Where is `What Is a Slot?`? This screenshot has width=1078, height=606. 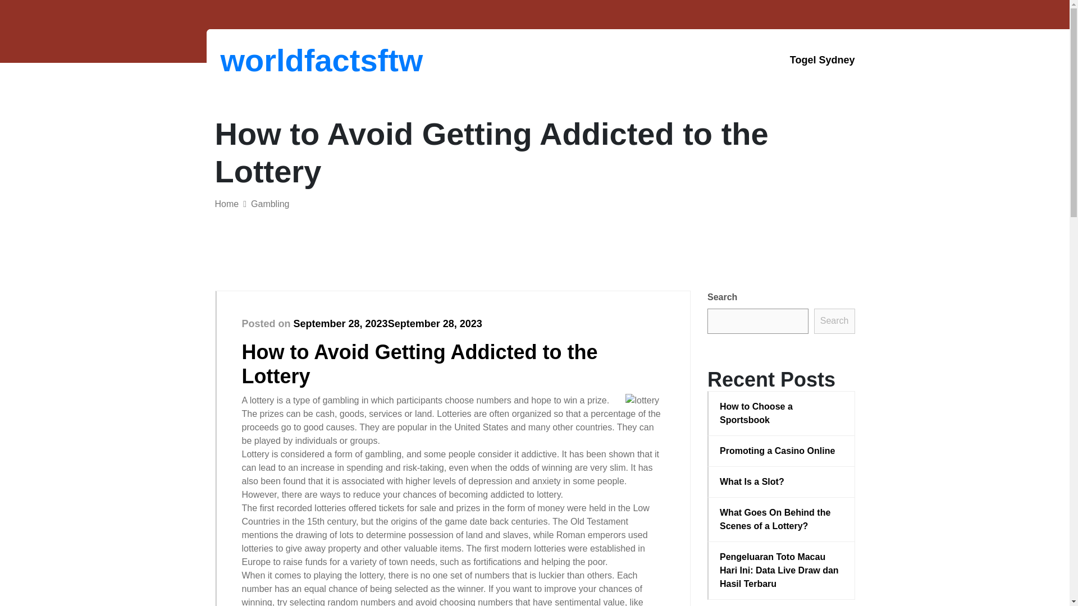 What Is a Slot? is located at coordinates (782, 481).